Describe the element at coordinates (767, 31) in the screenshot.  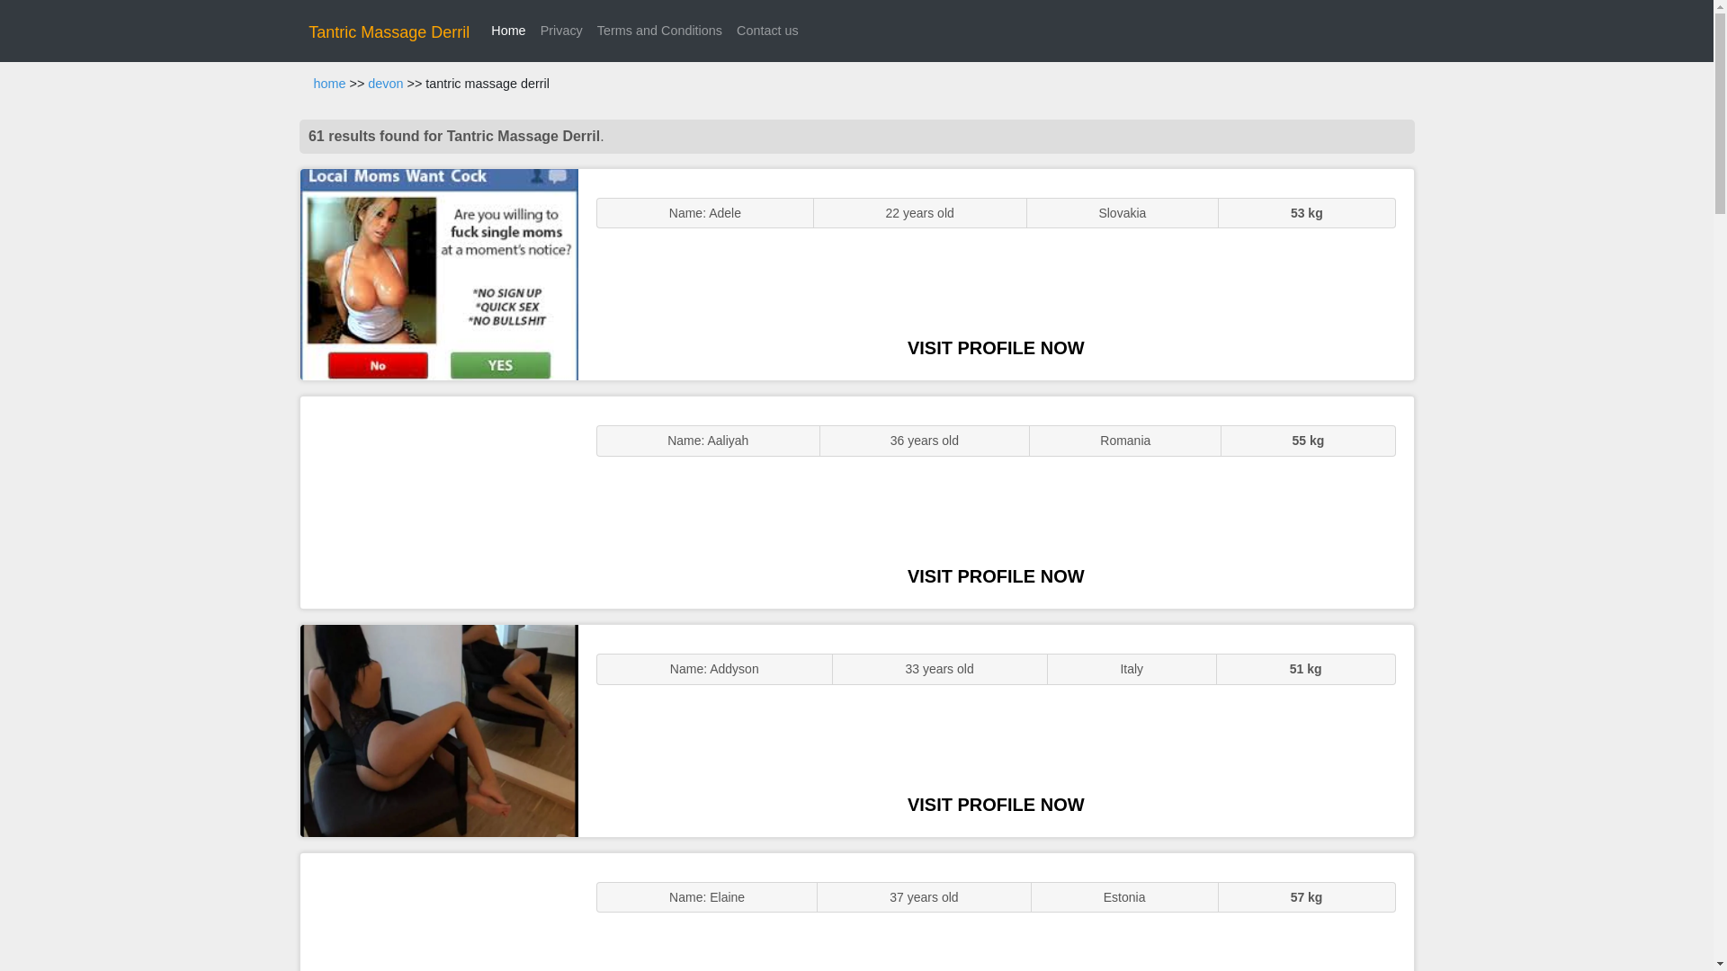
I see `Contact us` at that location.